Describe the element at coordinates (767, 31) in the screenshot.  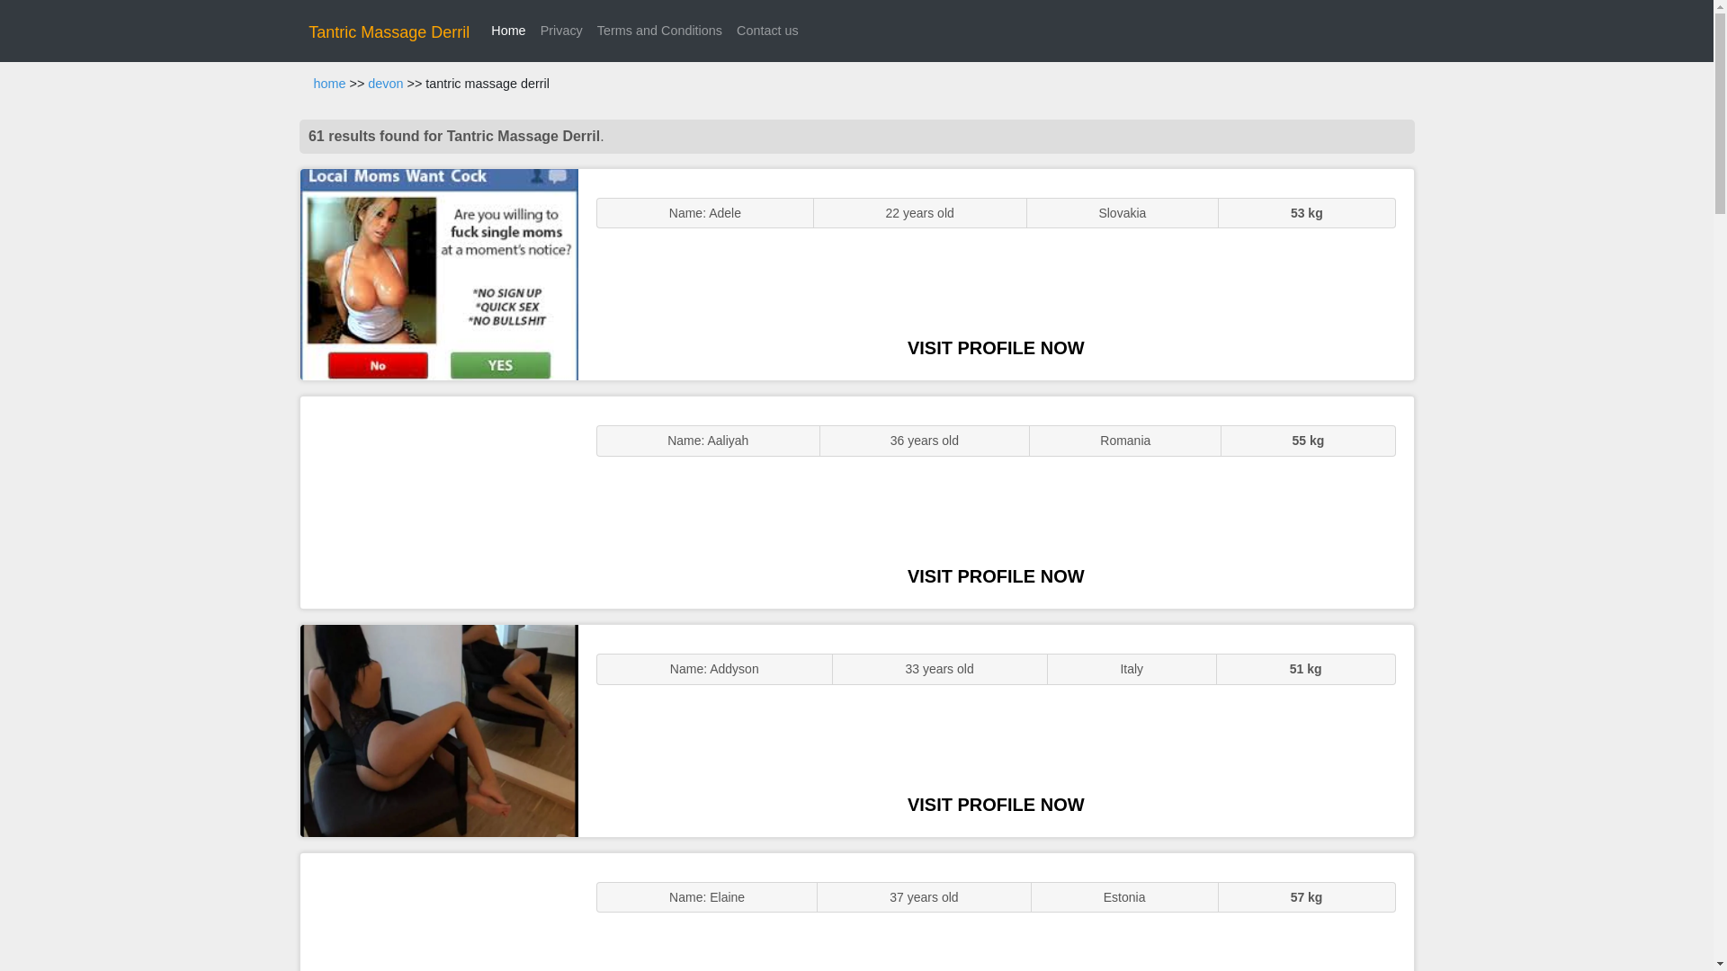
I see `Contact us` at that location.